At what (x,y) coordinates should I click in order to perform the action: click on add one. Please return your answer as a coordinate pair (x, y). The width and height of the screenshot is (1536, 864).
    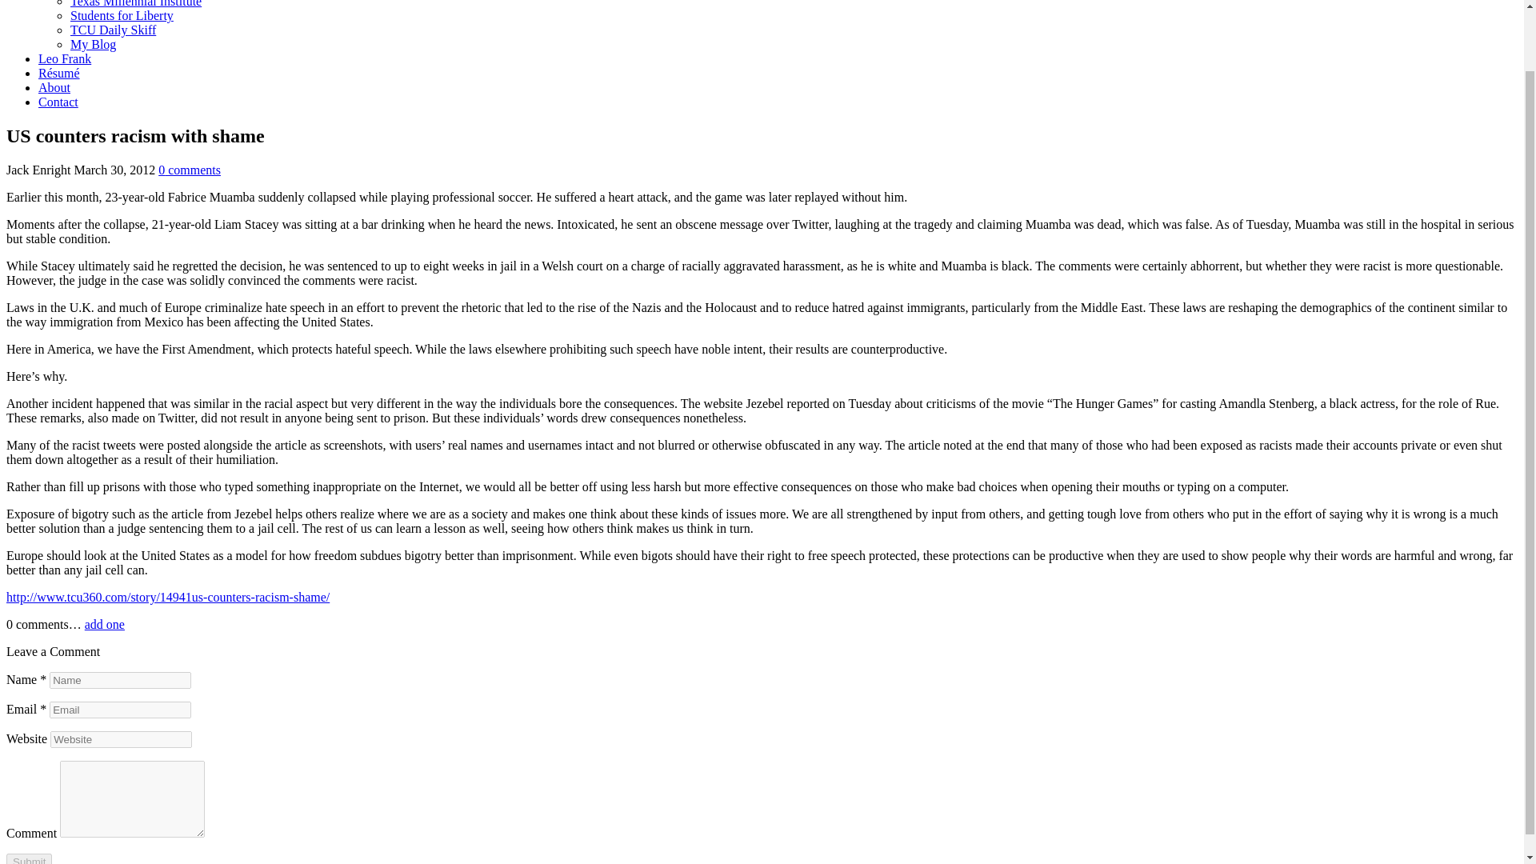
    Looking at the image, I should click on (104, 624).